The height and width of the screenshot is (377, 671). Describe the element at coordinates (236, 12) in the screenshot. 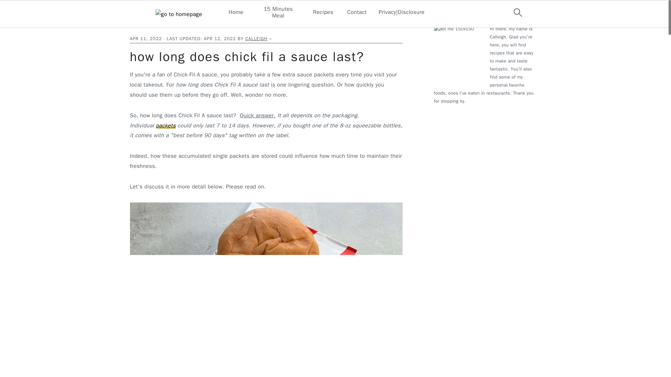

I see `Home` at that location.